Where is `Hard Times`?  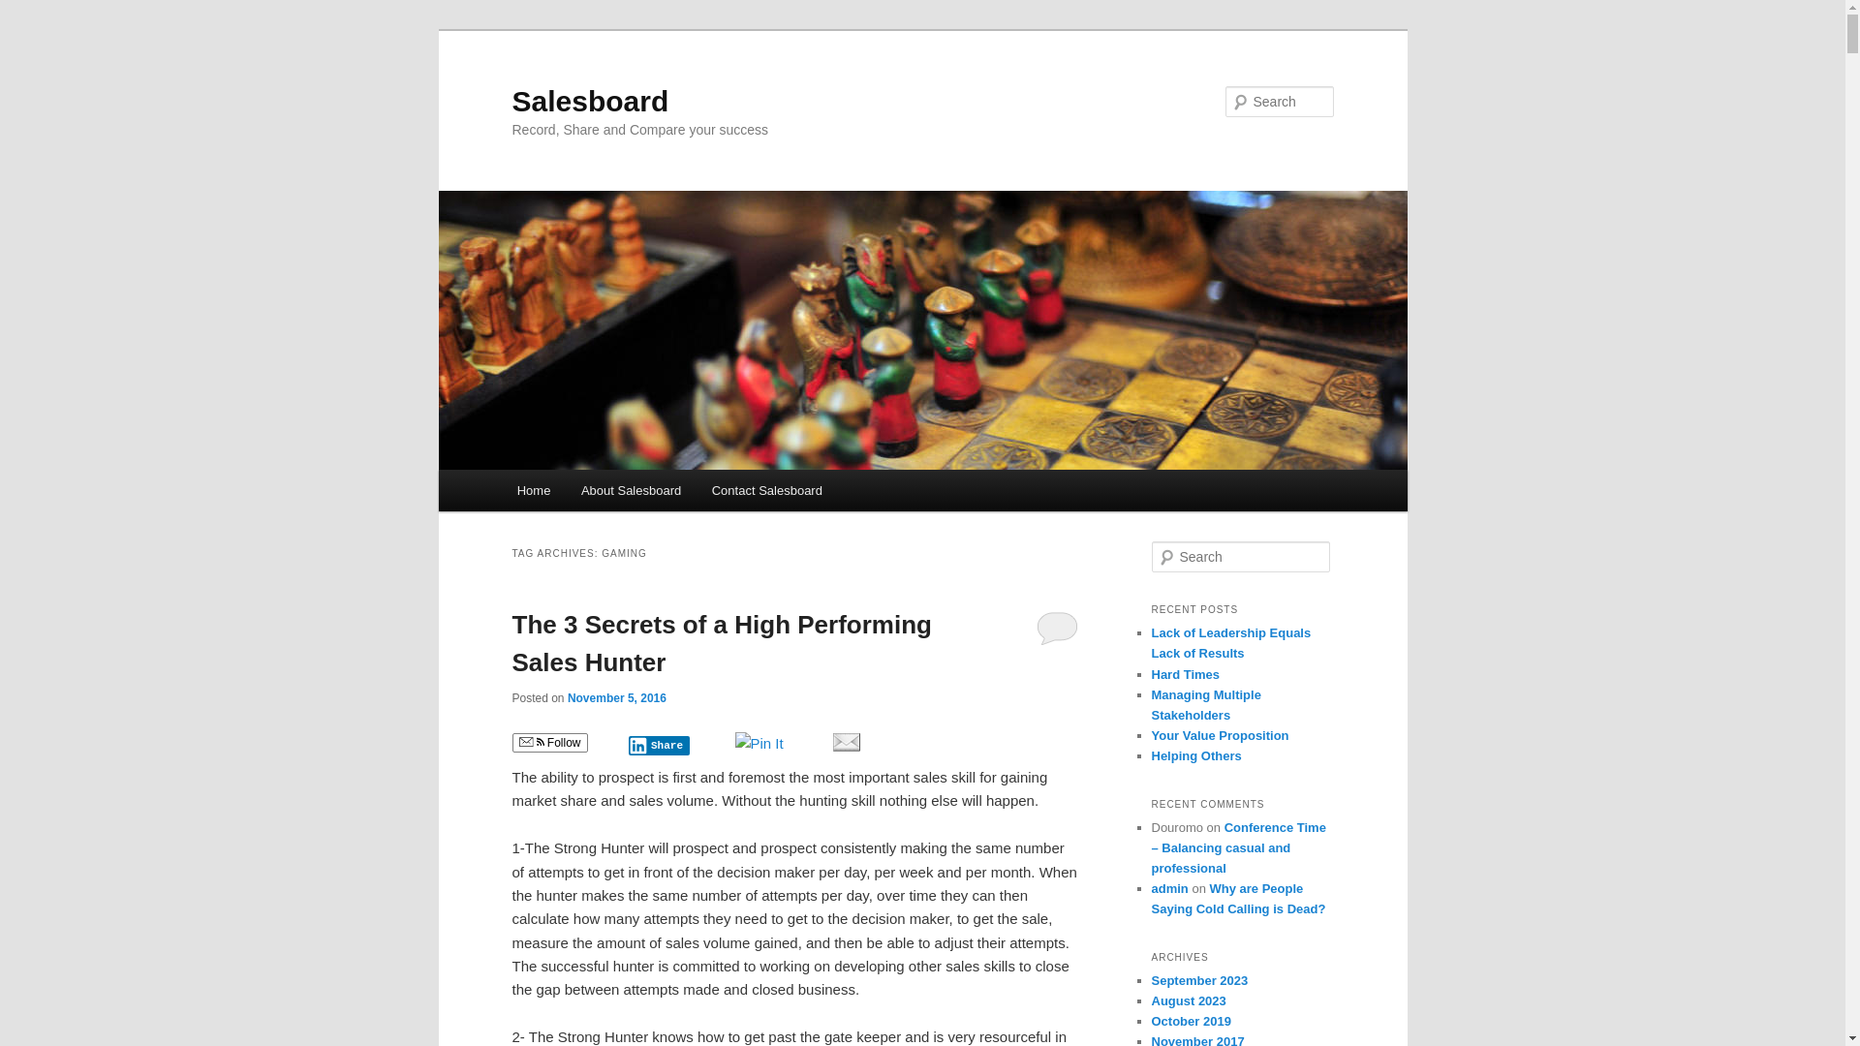
Hard Times is located at coordinates (1186, 674).